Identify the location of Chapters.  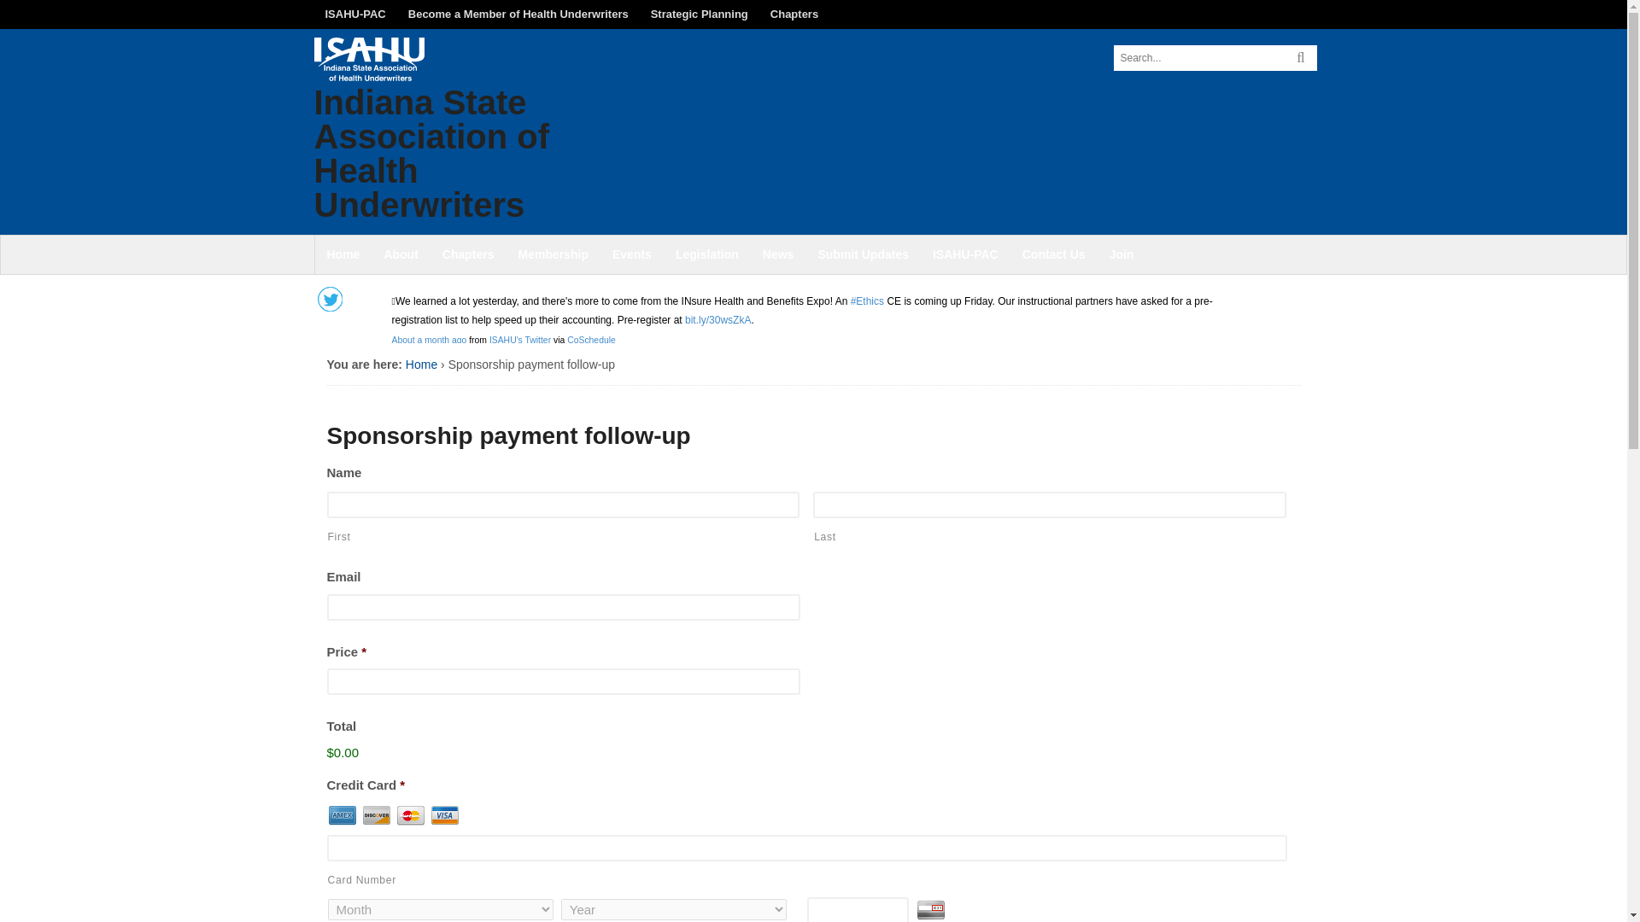
(794, 14).